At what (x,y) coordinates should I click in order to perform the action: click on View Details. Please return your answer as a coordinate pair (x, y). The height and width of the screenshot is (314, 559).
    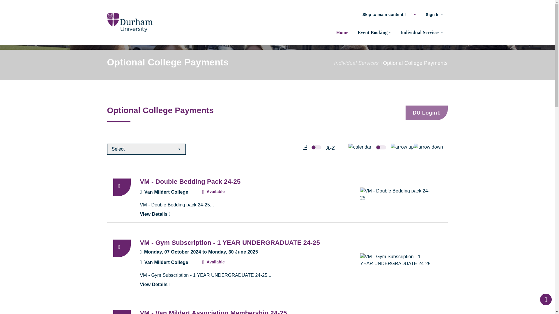
    Looking at the image, I should click on (155, 284).